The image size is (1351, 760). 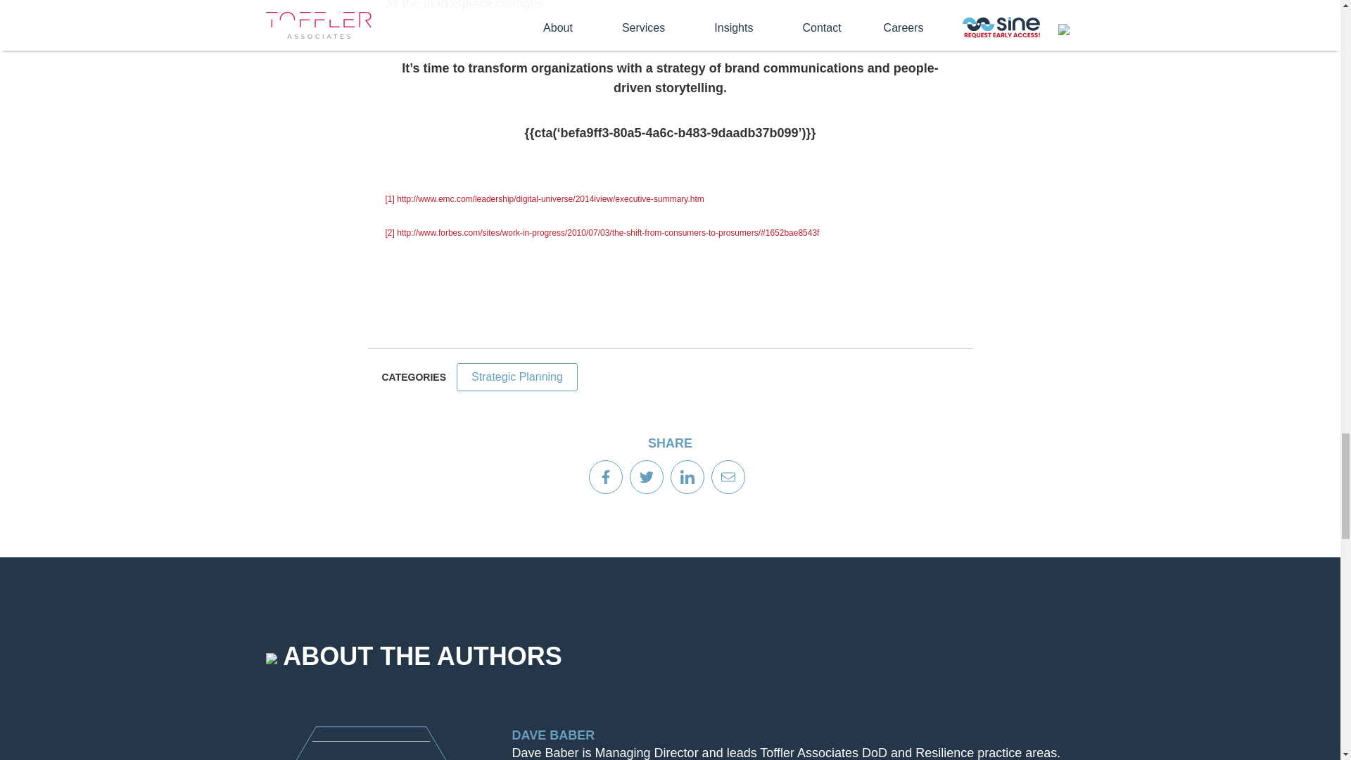 What do you see at coordinates (605, 477) in the screenshot?
I see `facebook-f-brands` at bounding box center [605, 477].